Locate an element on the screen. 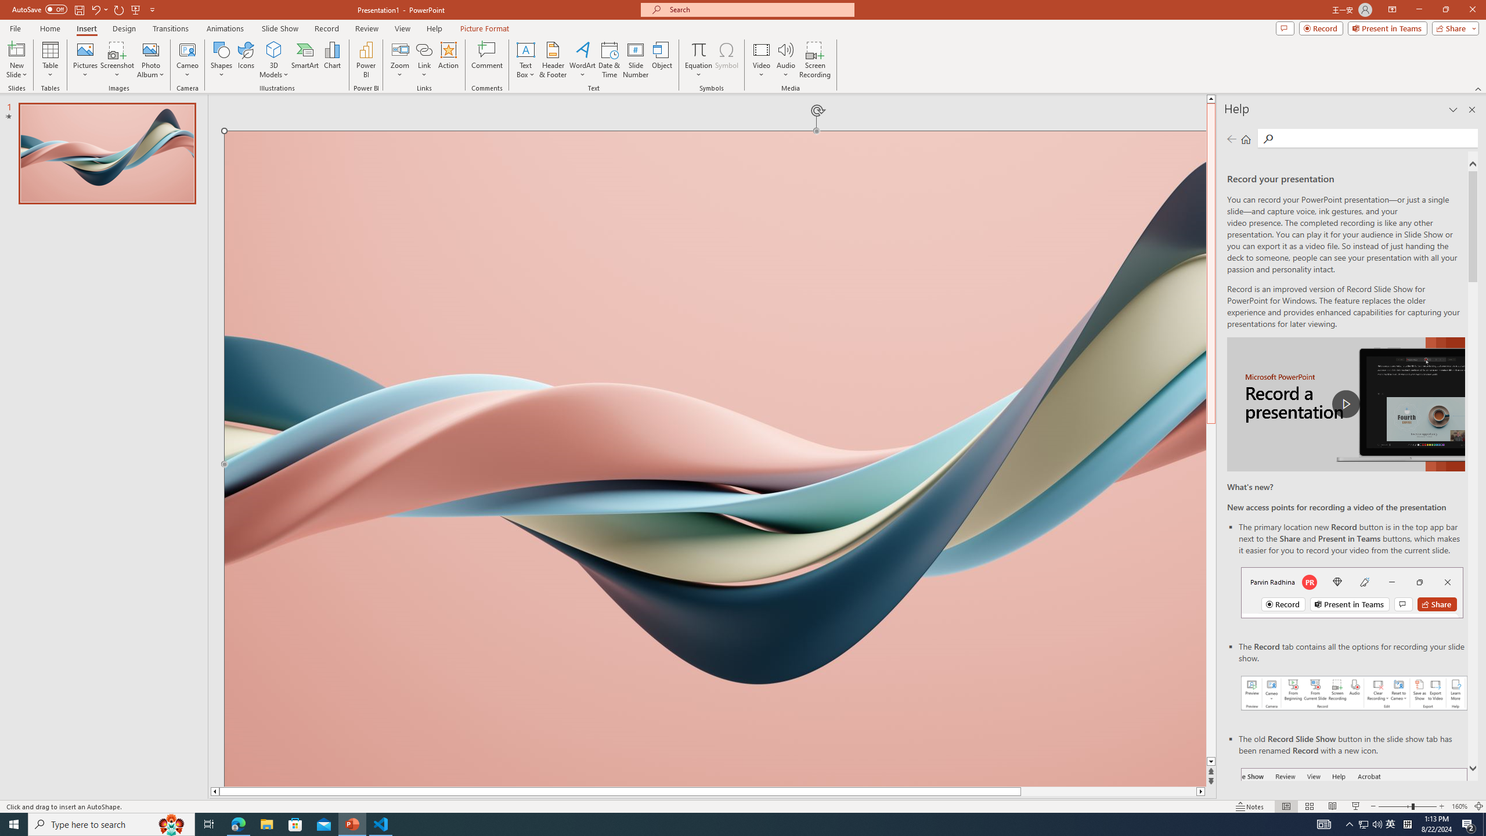 Image resolution: width=1486 pixels, height=836 pixels. Equation is located at coordinates (698, 49).